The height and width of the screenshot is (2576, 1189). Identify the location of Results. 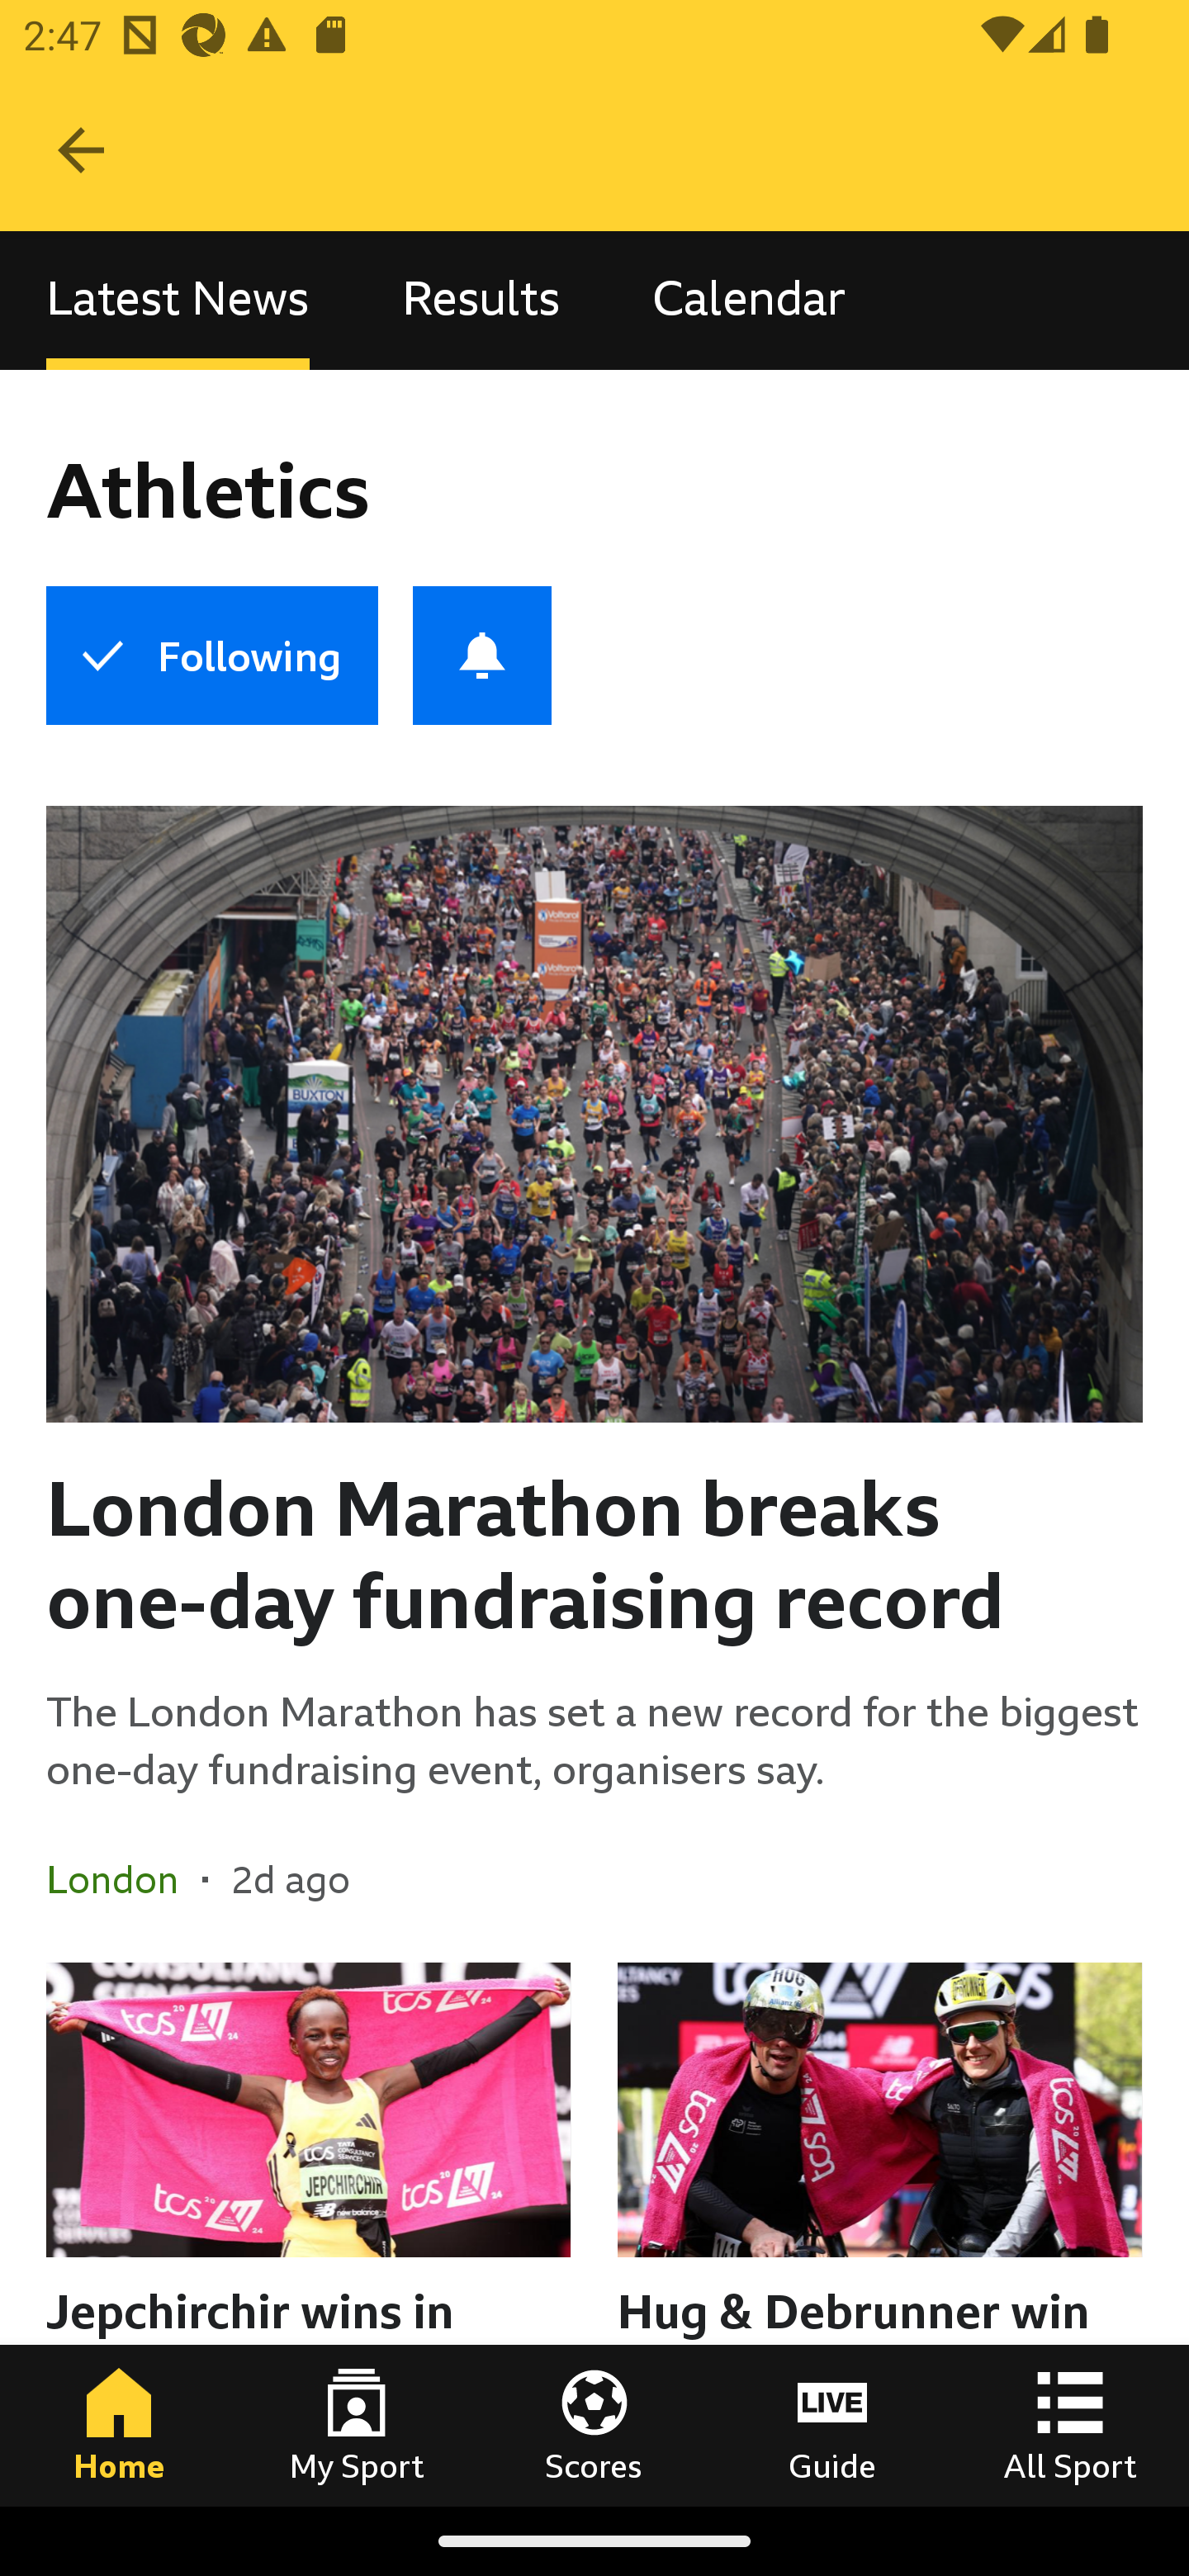
(481, 301).